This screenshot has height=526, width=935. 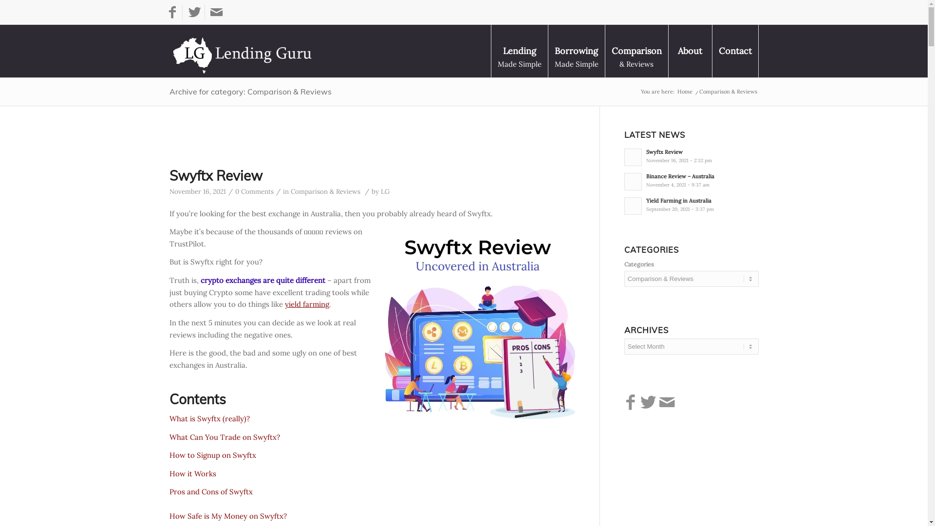 I want to click on Lending
Made Simple, so click(x=519, y=51).